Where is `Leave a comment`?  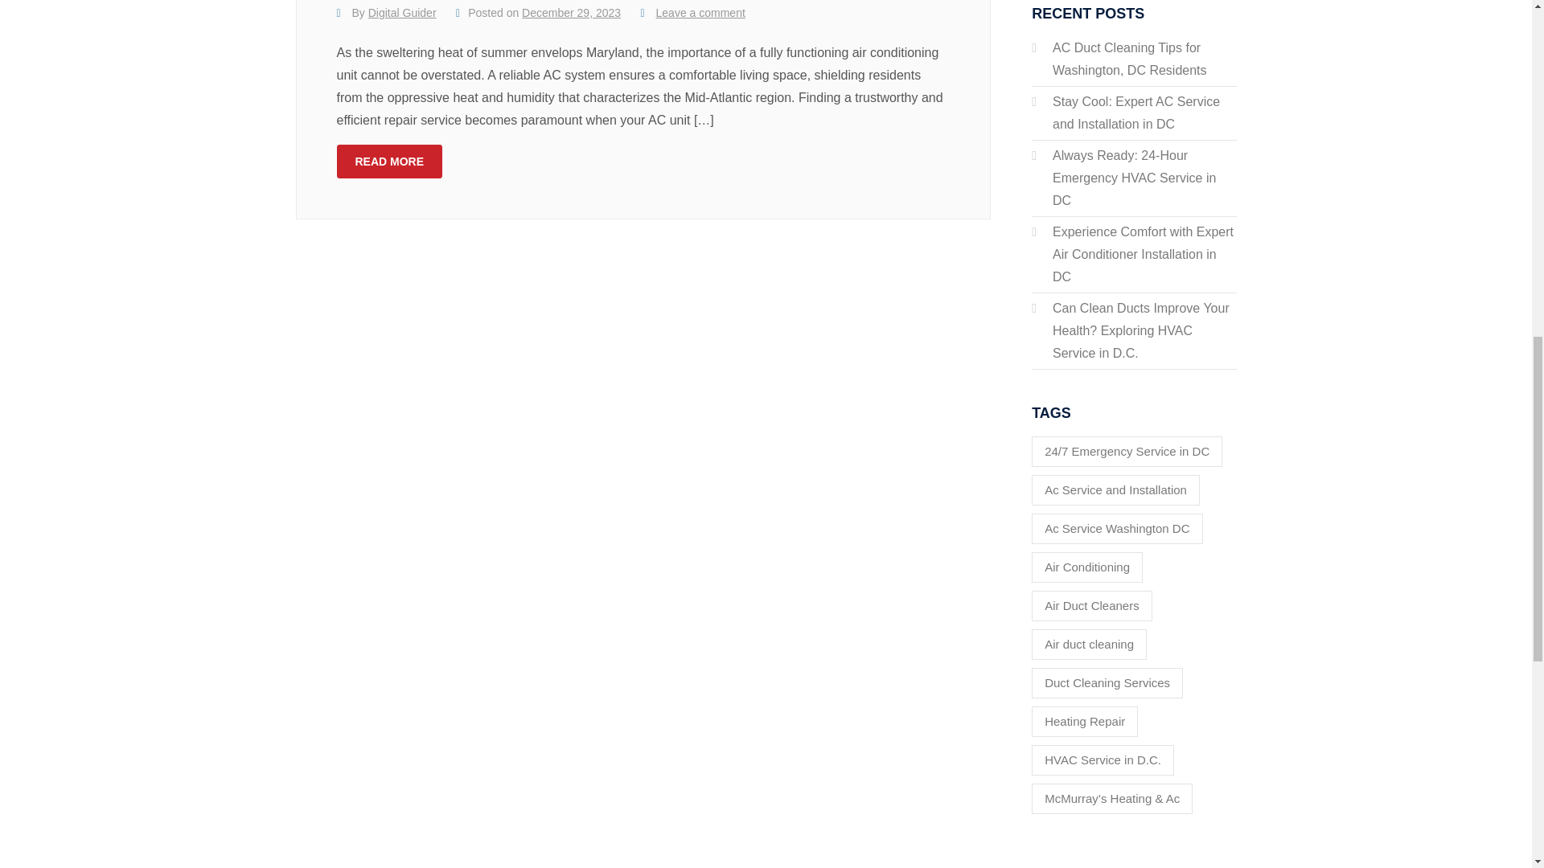 Leave a comment is located at coordinates (701, 12).